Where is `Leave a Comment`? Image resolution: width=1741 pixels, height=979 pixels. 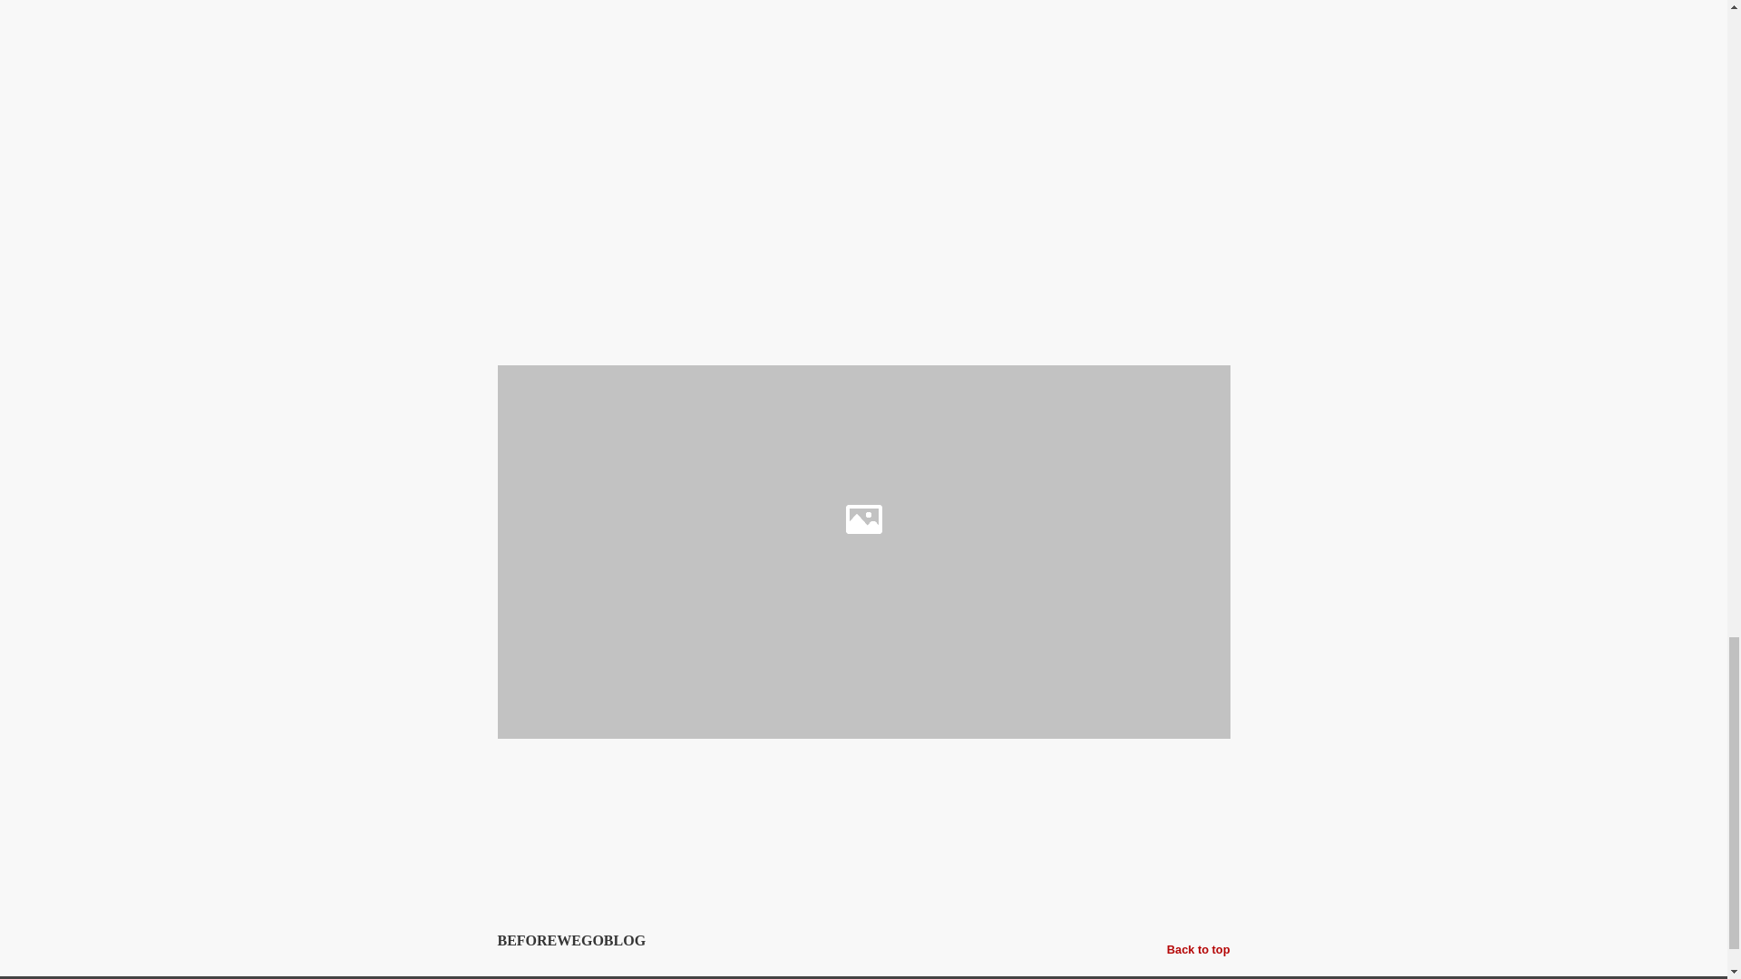 Leave a Comment is located at coordinates (863, 870).